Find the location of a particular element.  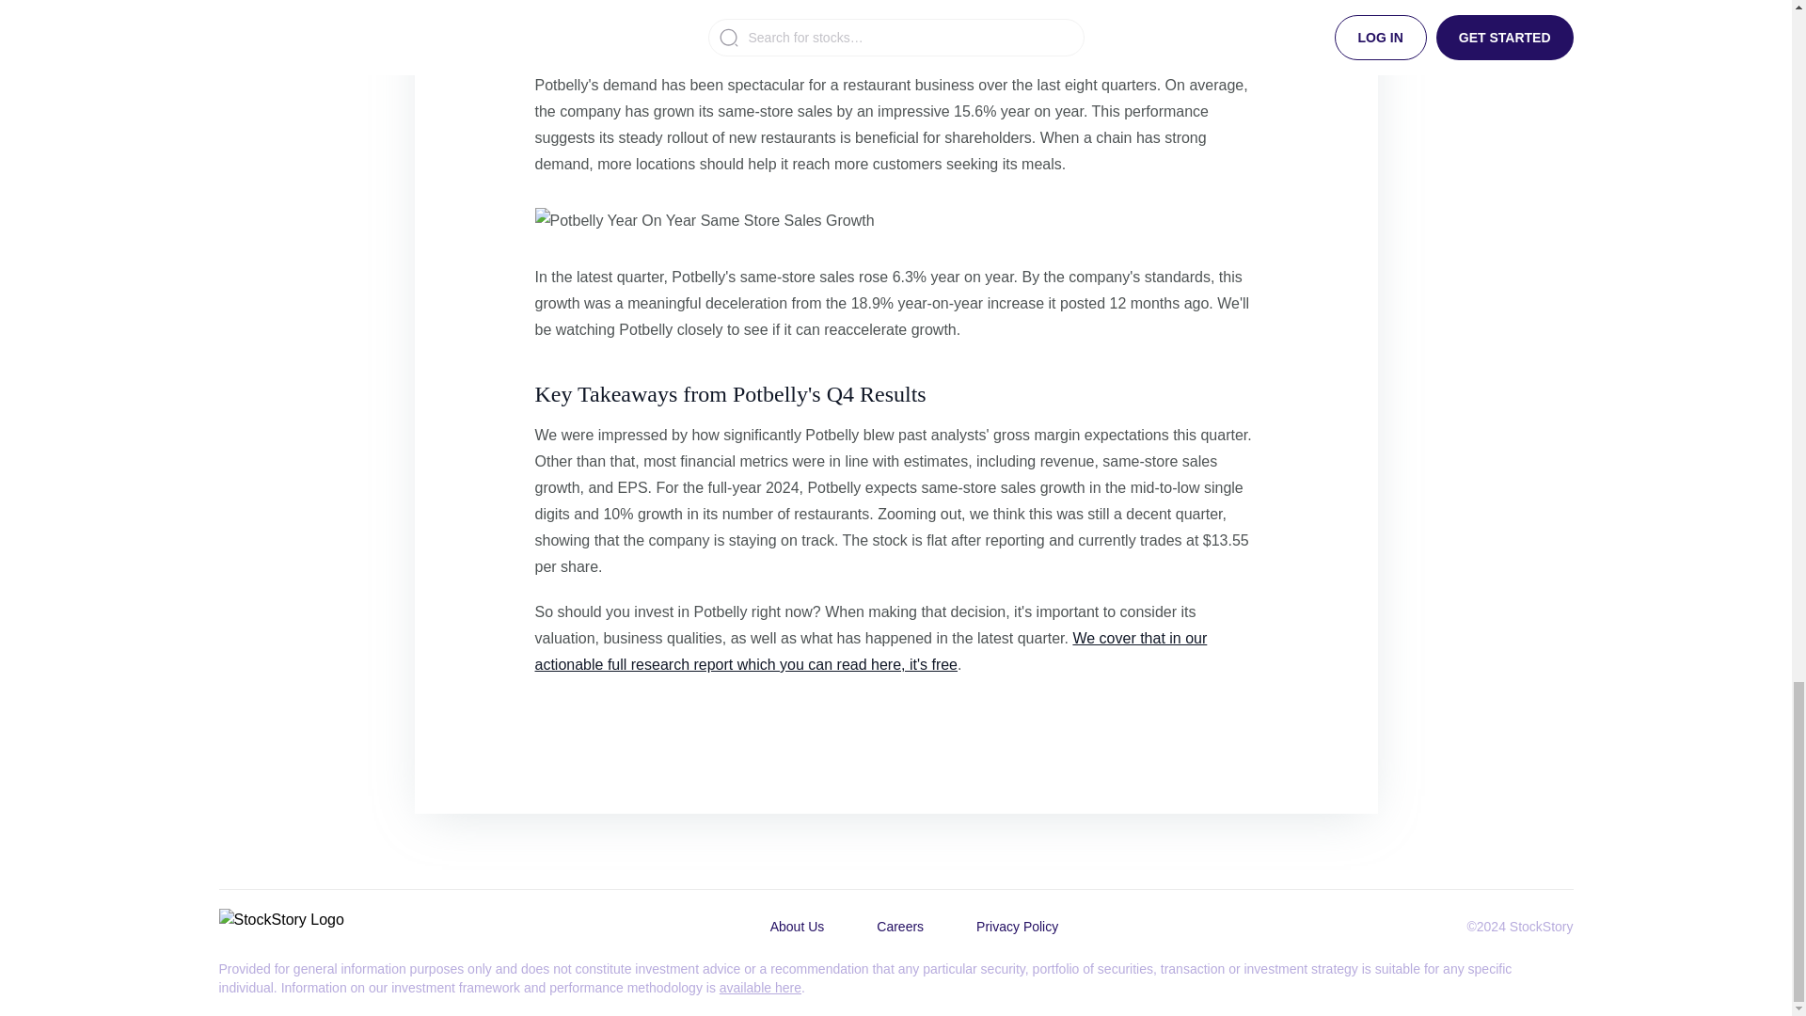

Careers is located at coordinates (899, 926).